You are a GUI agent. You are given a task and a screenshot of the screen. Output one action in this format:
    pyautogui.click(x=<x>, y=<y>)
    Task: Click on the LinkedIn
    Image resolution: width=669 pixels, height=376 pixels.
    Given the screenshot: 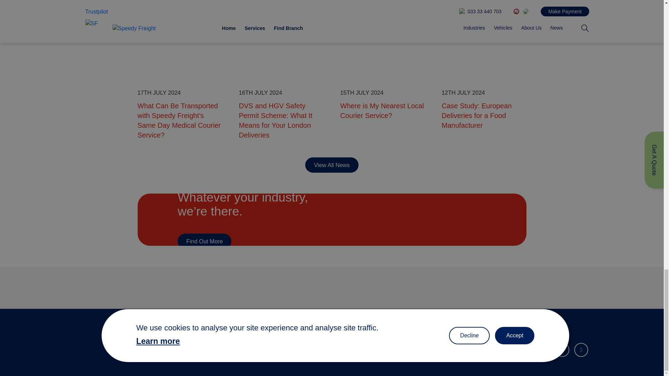 What is the action you would take?
    pyautogui.click(x=505, y=350)
    